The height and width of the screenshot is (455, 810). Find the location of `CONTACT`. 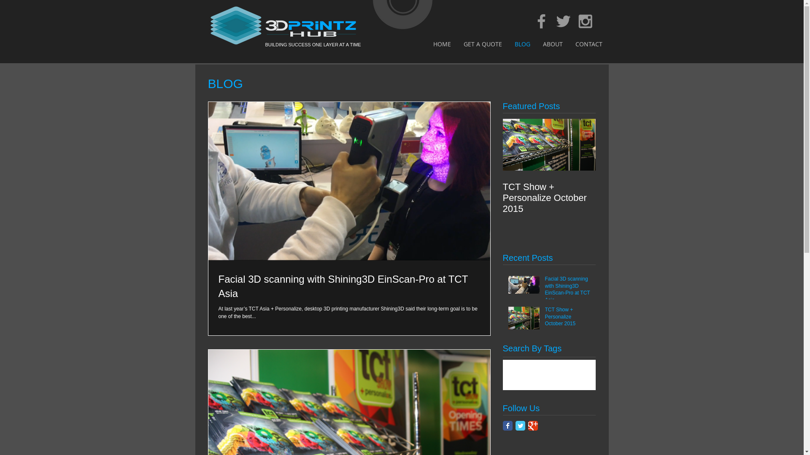

CONTACT is located at coordinates (589, 44).